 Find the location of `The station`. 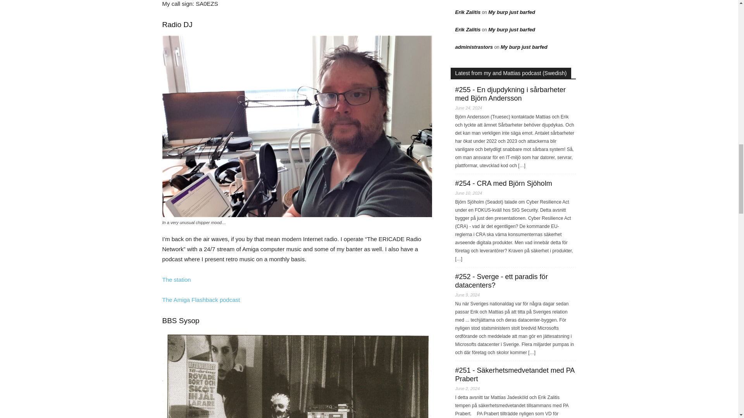

The station is located at coordinates (176, 279).